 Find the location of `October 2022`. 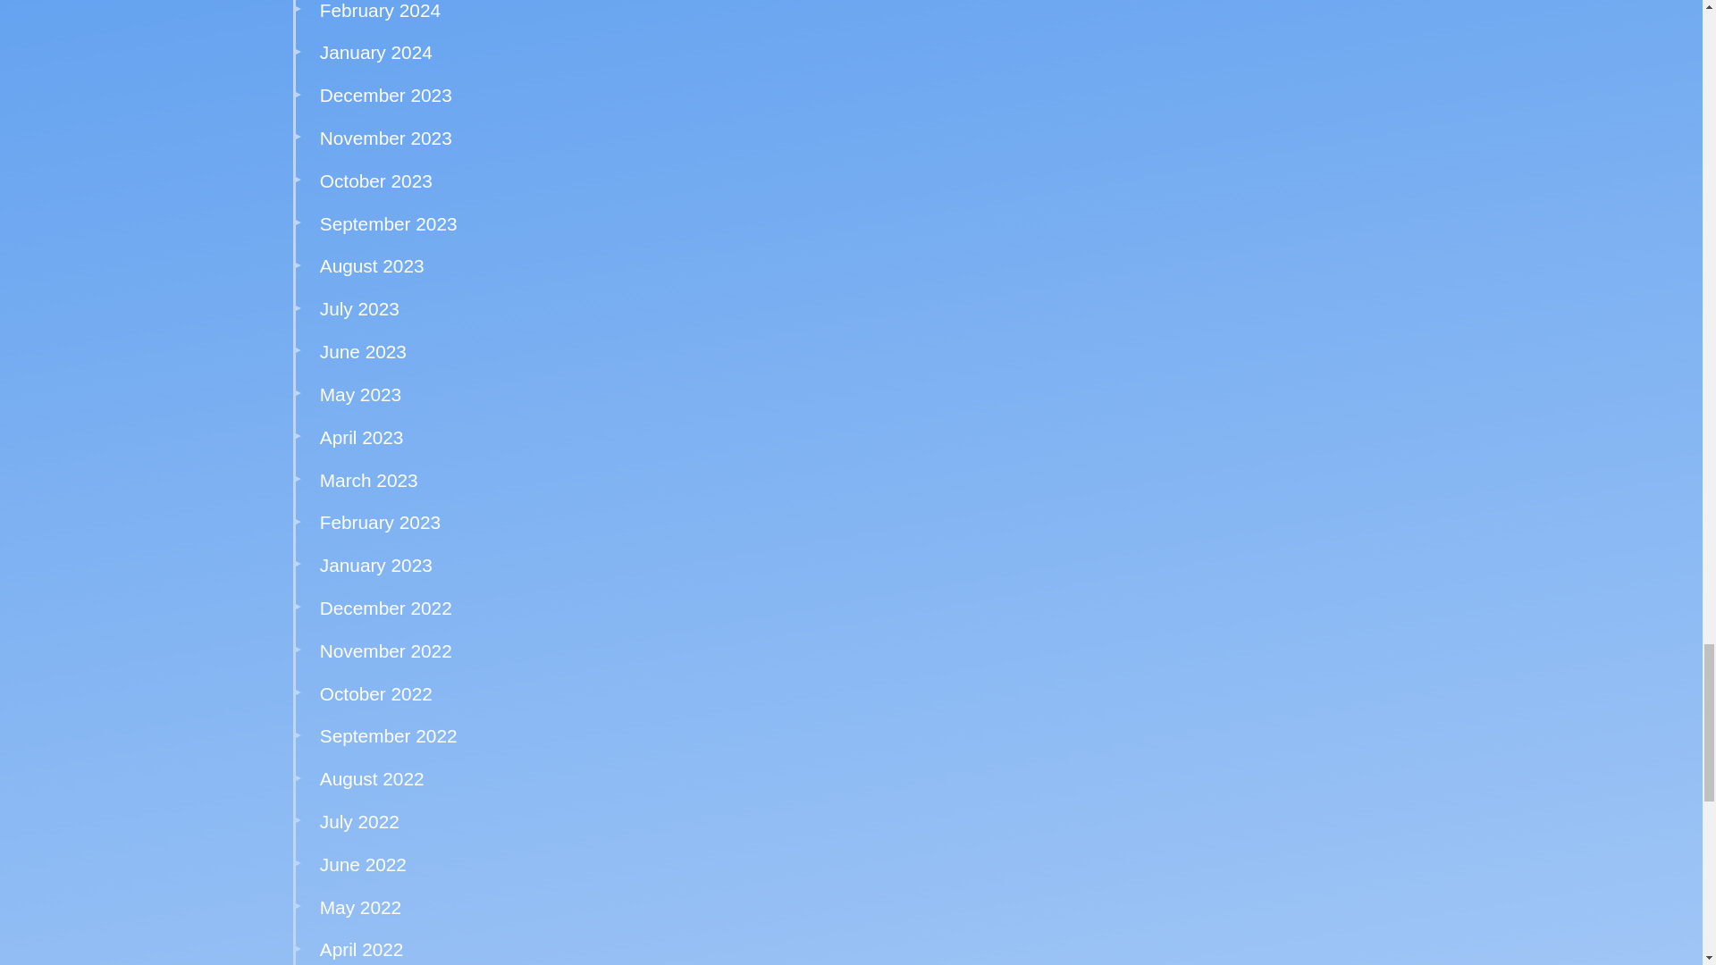

October 2022 is located at coordinates (375, 693).